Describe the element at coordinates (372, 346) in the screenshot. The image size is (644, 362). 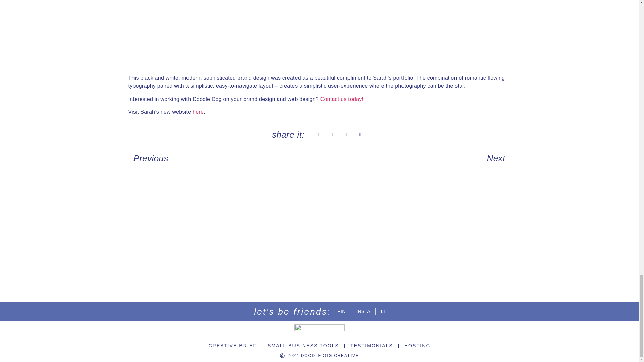
I see `TESTIMONIALS` at that location.